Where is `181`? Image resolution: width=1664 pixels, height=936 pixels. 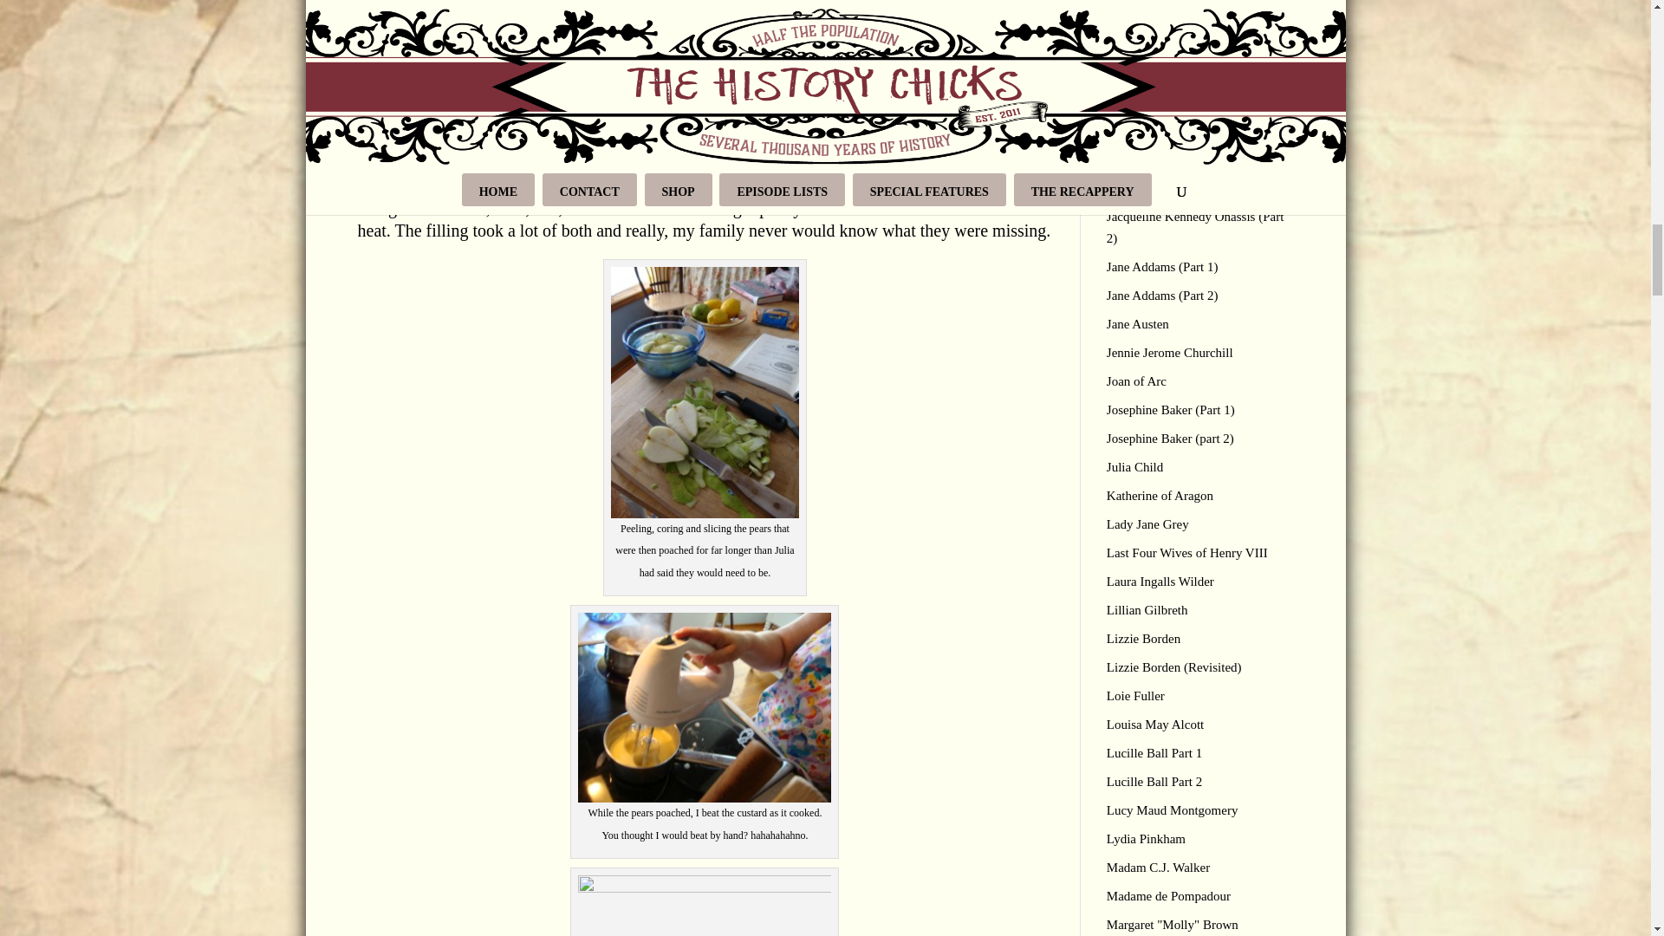
181 is located at coordinates (704, 36).